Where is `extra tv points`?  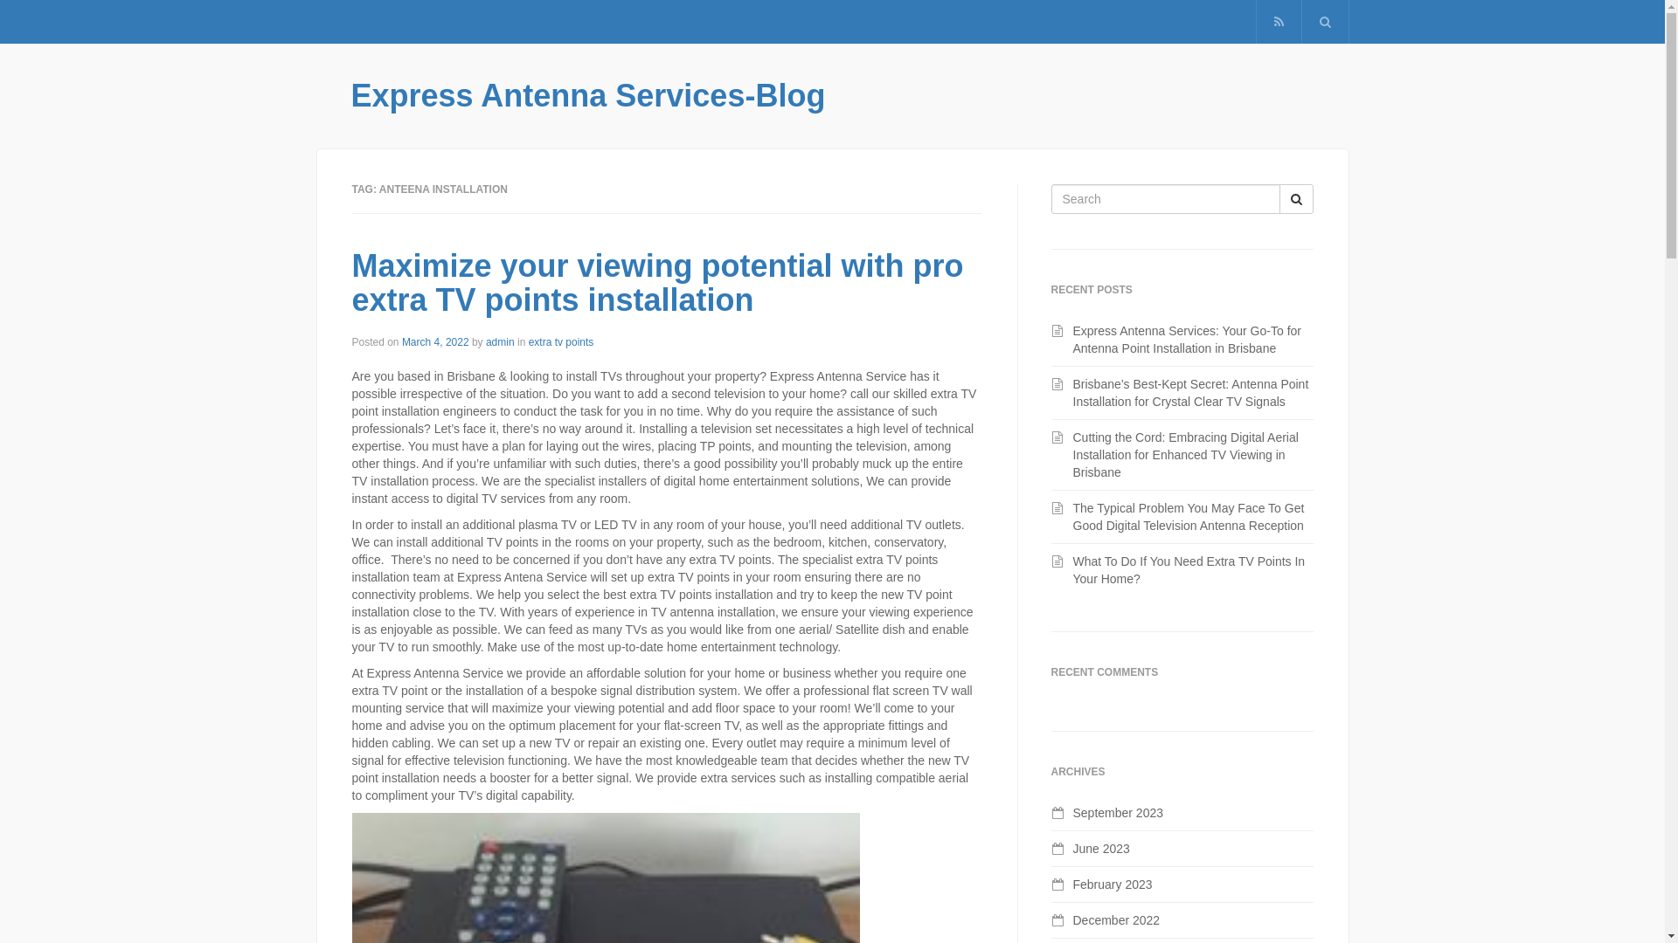
extra tv points is located at coordinates (561, 342).